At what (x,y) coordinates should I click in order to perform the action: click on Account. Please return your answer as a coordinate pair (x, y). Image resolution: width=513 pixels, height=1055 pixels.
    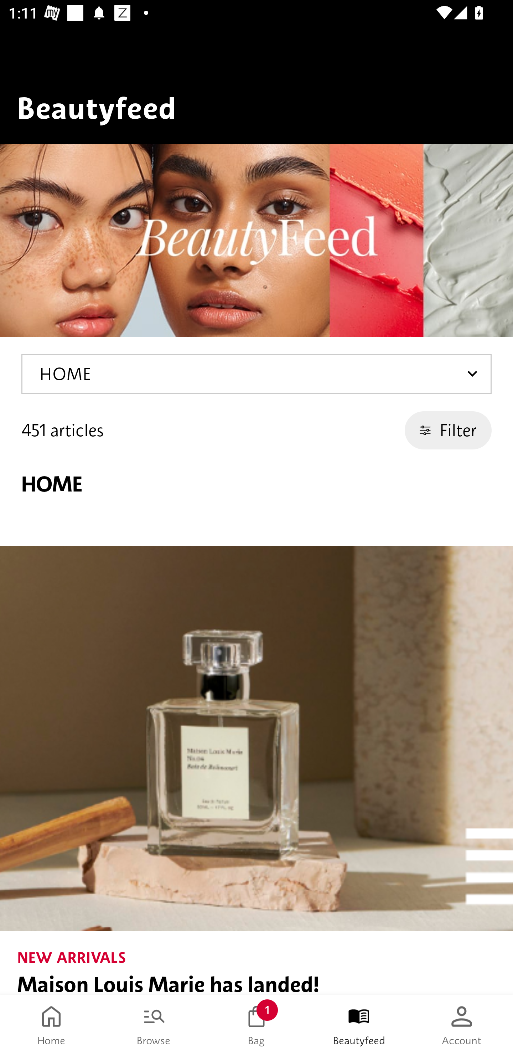
    Looking at the image, I should click on (462, 1025).